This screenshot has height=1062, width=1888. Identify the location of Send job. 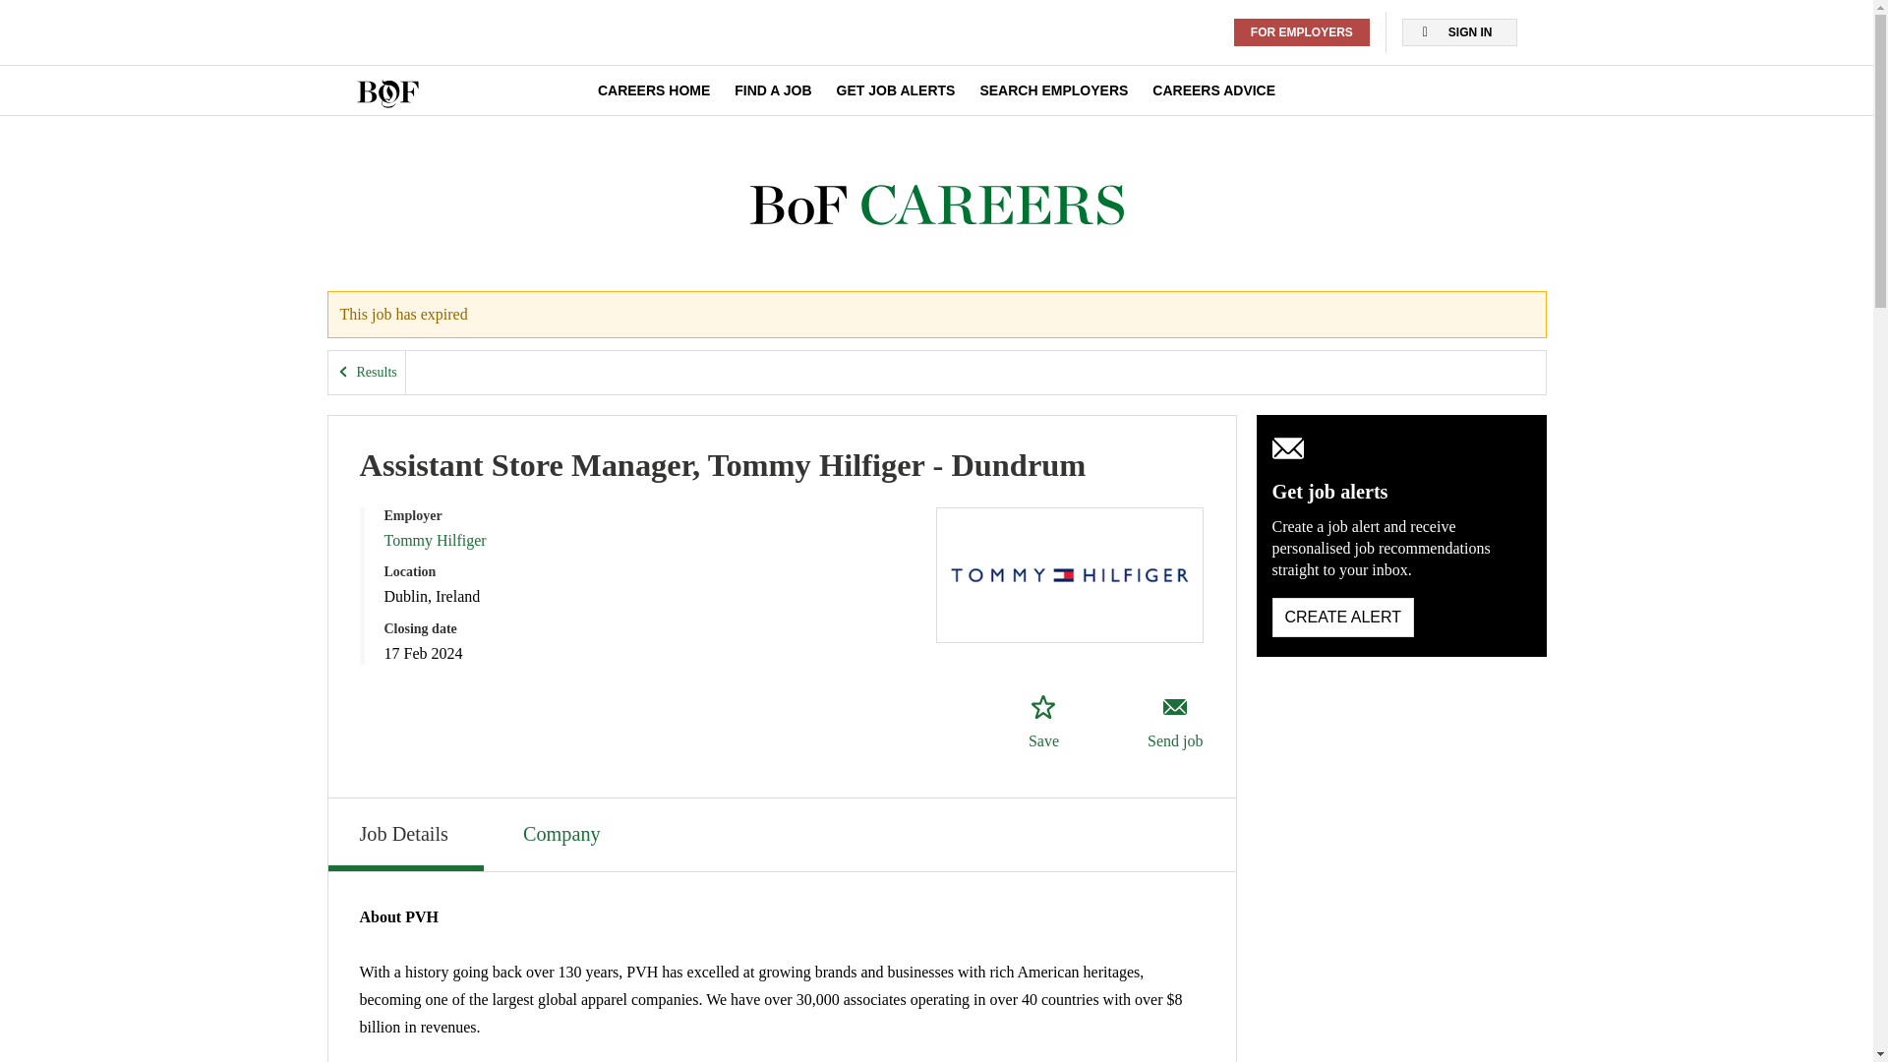
(1174, 723).